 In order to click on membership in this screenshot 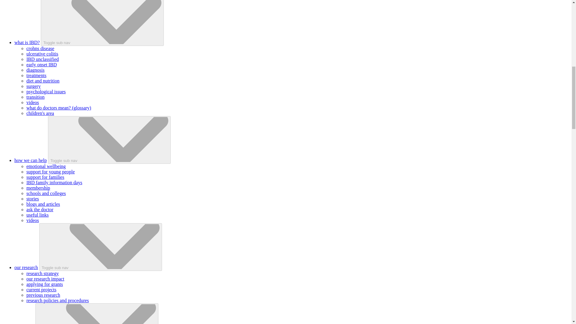, I will do `click(38, 188)`.